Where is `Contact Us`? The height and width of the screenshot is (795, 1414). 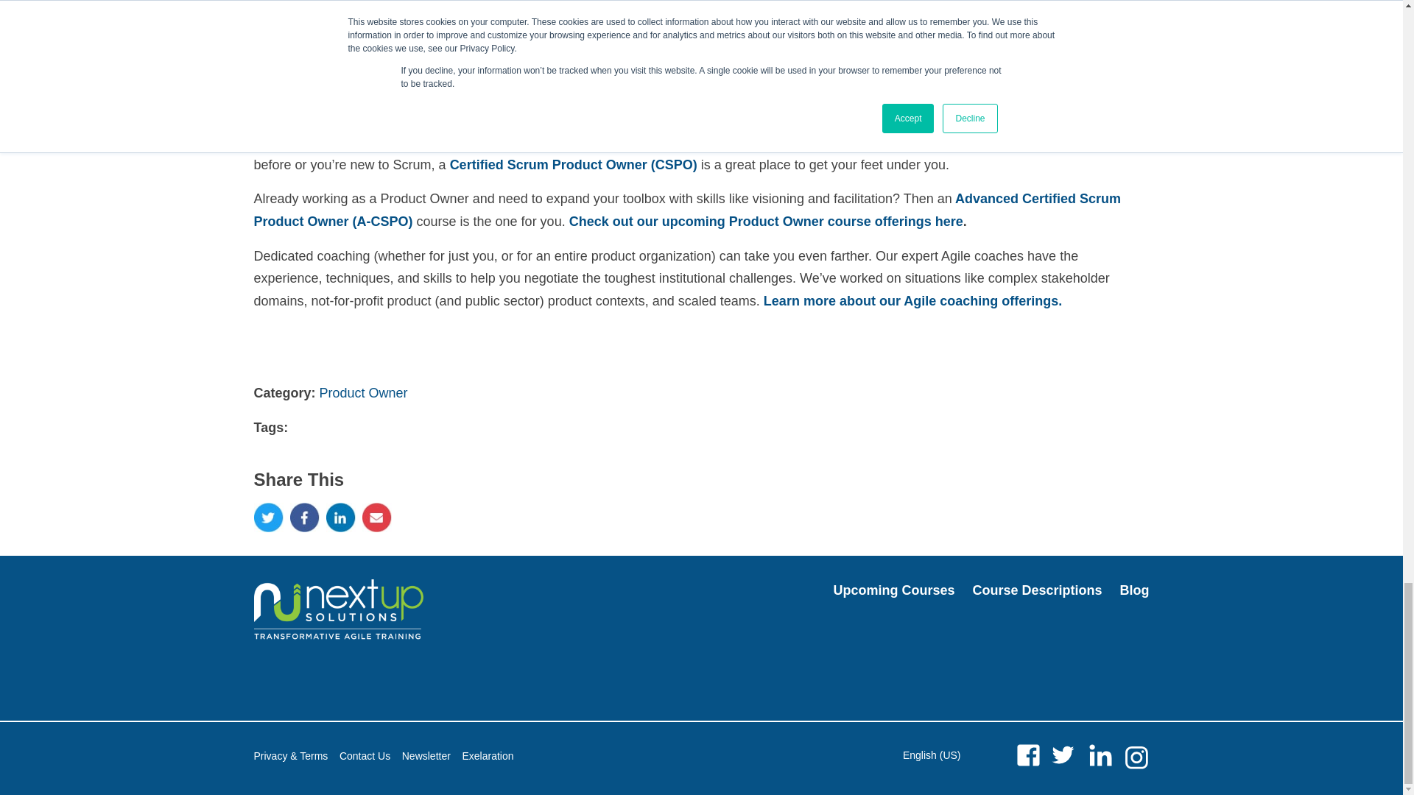 Contact Us is located at coordinates (364, 756).